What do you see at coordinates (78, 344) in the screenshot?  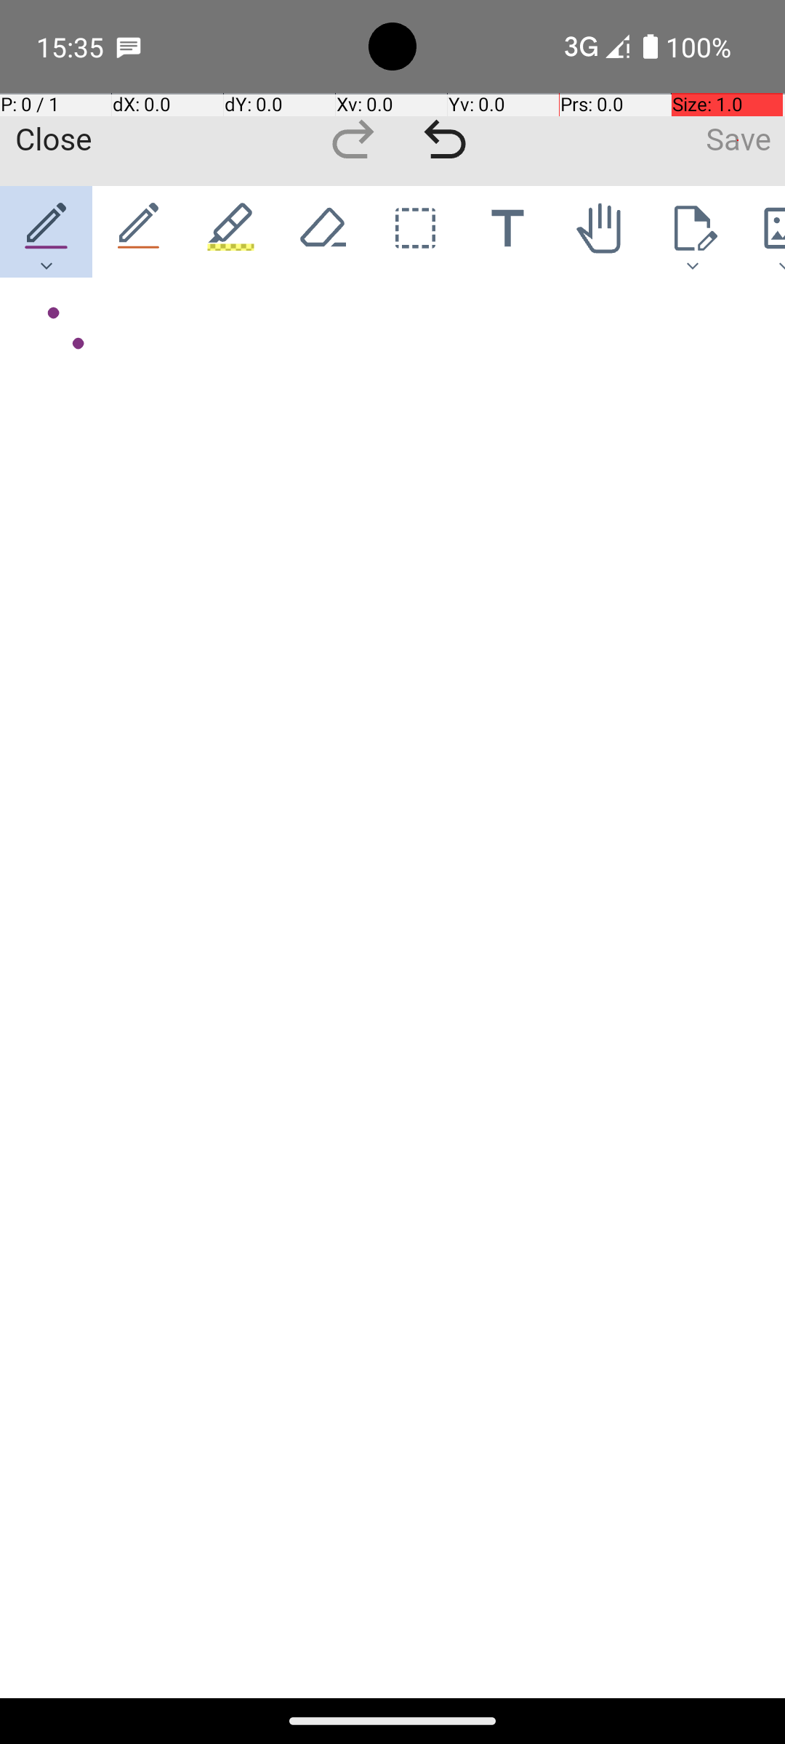 I see `Enable sound-based exploration` at bounding box center [78, 344].